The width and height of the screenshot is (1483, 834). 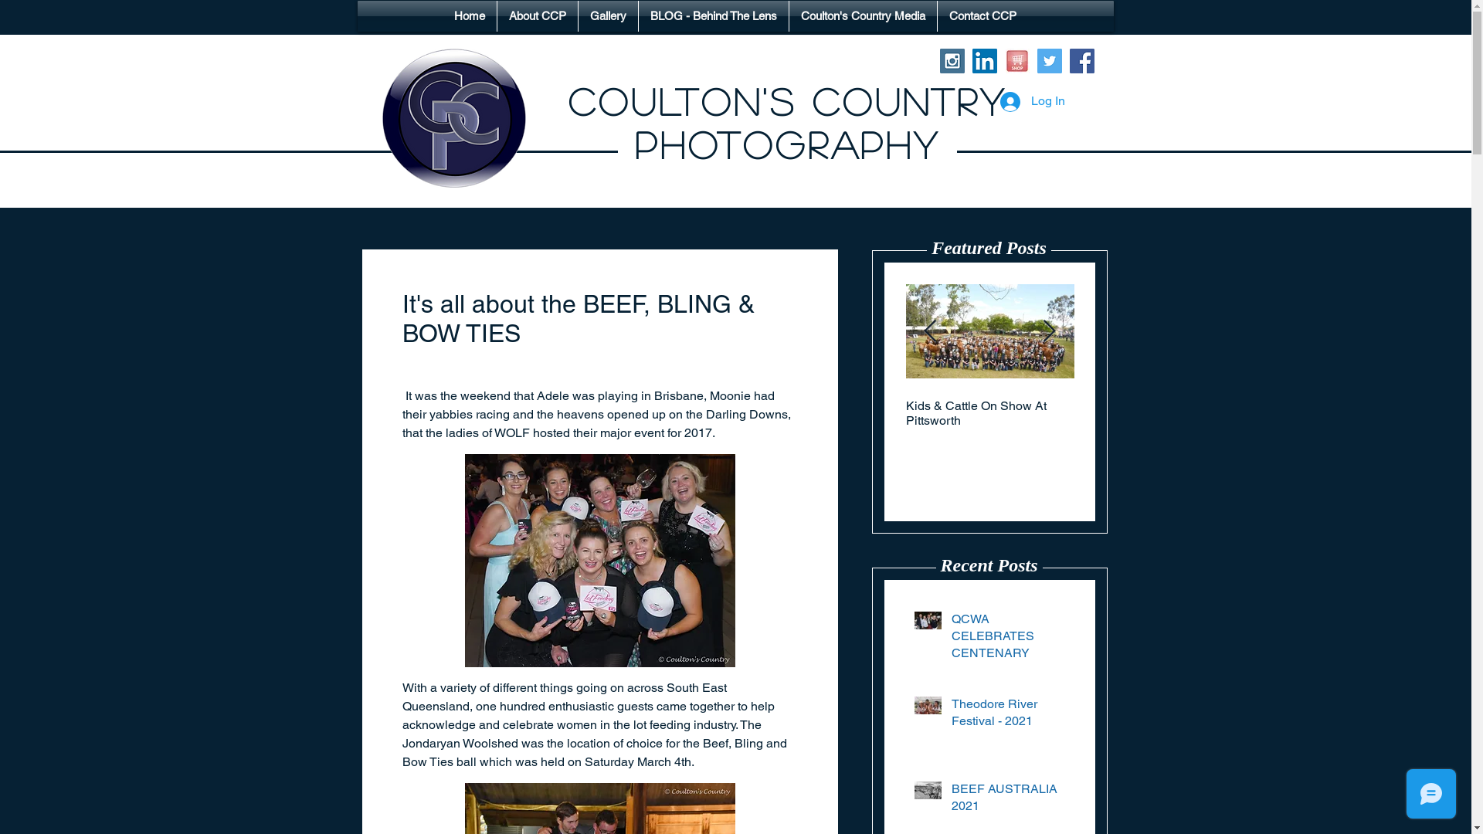 I want to click on Spellbound By Theodore, so click(x=316, y=406).